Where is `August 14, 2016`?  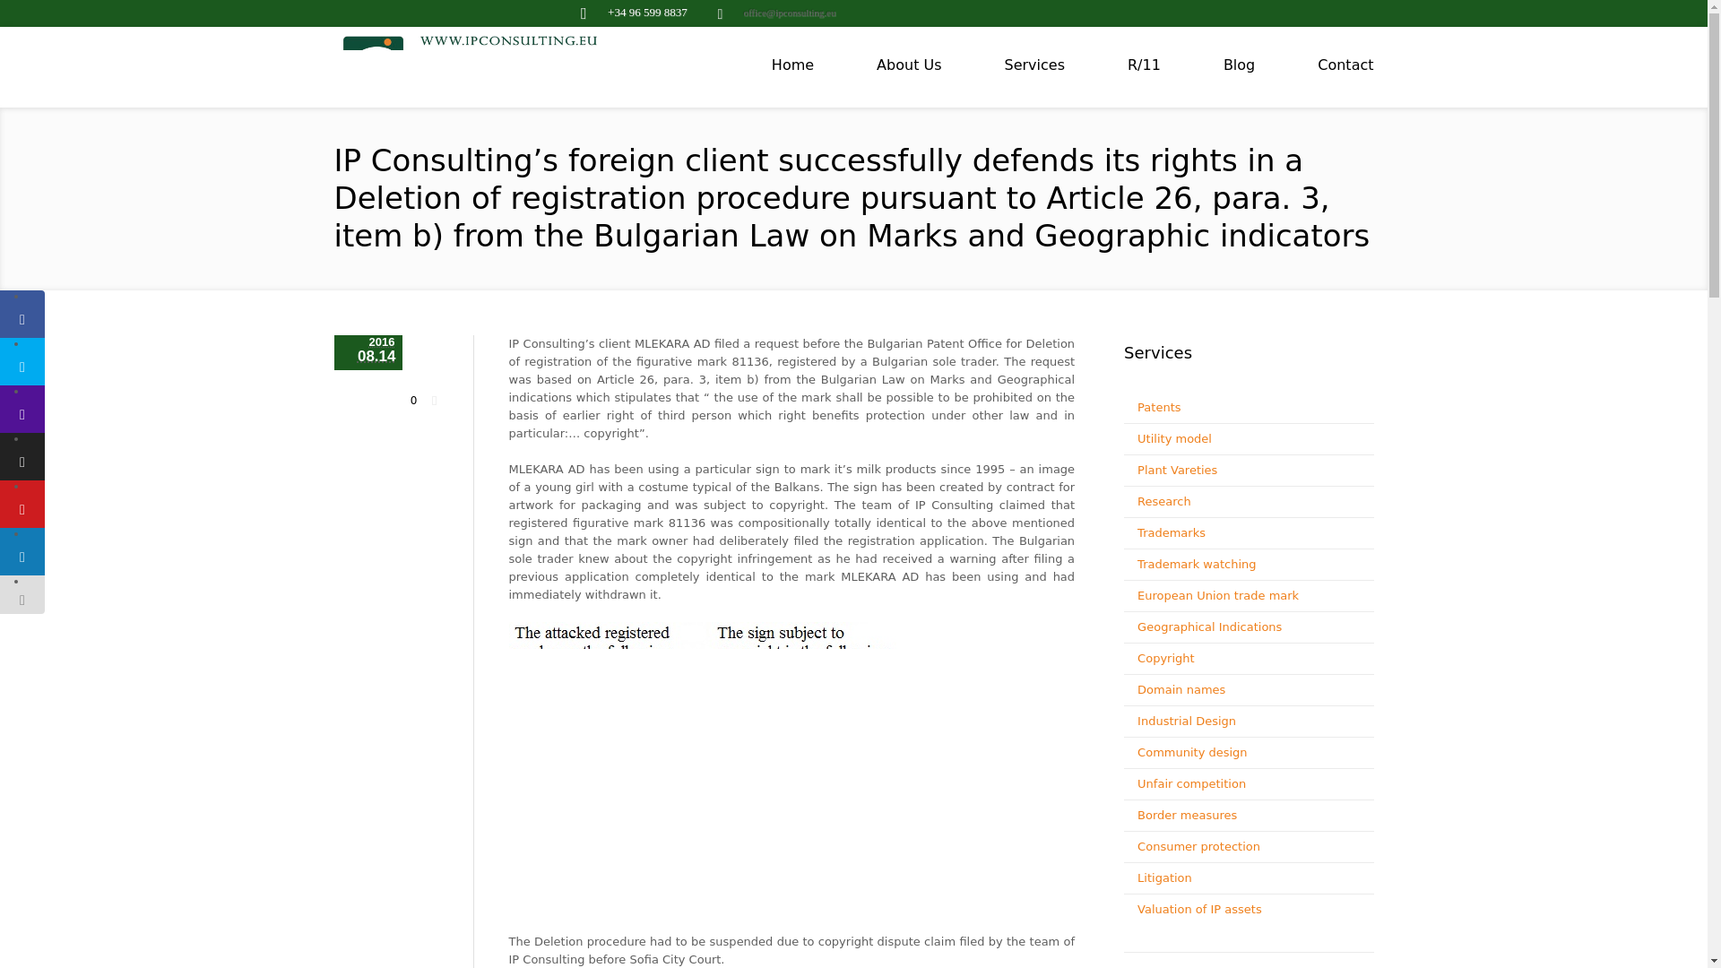 August 14, 2016 is located at coordinates (368, 351).